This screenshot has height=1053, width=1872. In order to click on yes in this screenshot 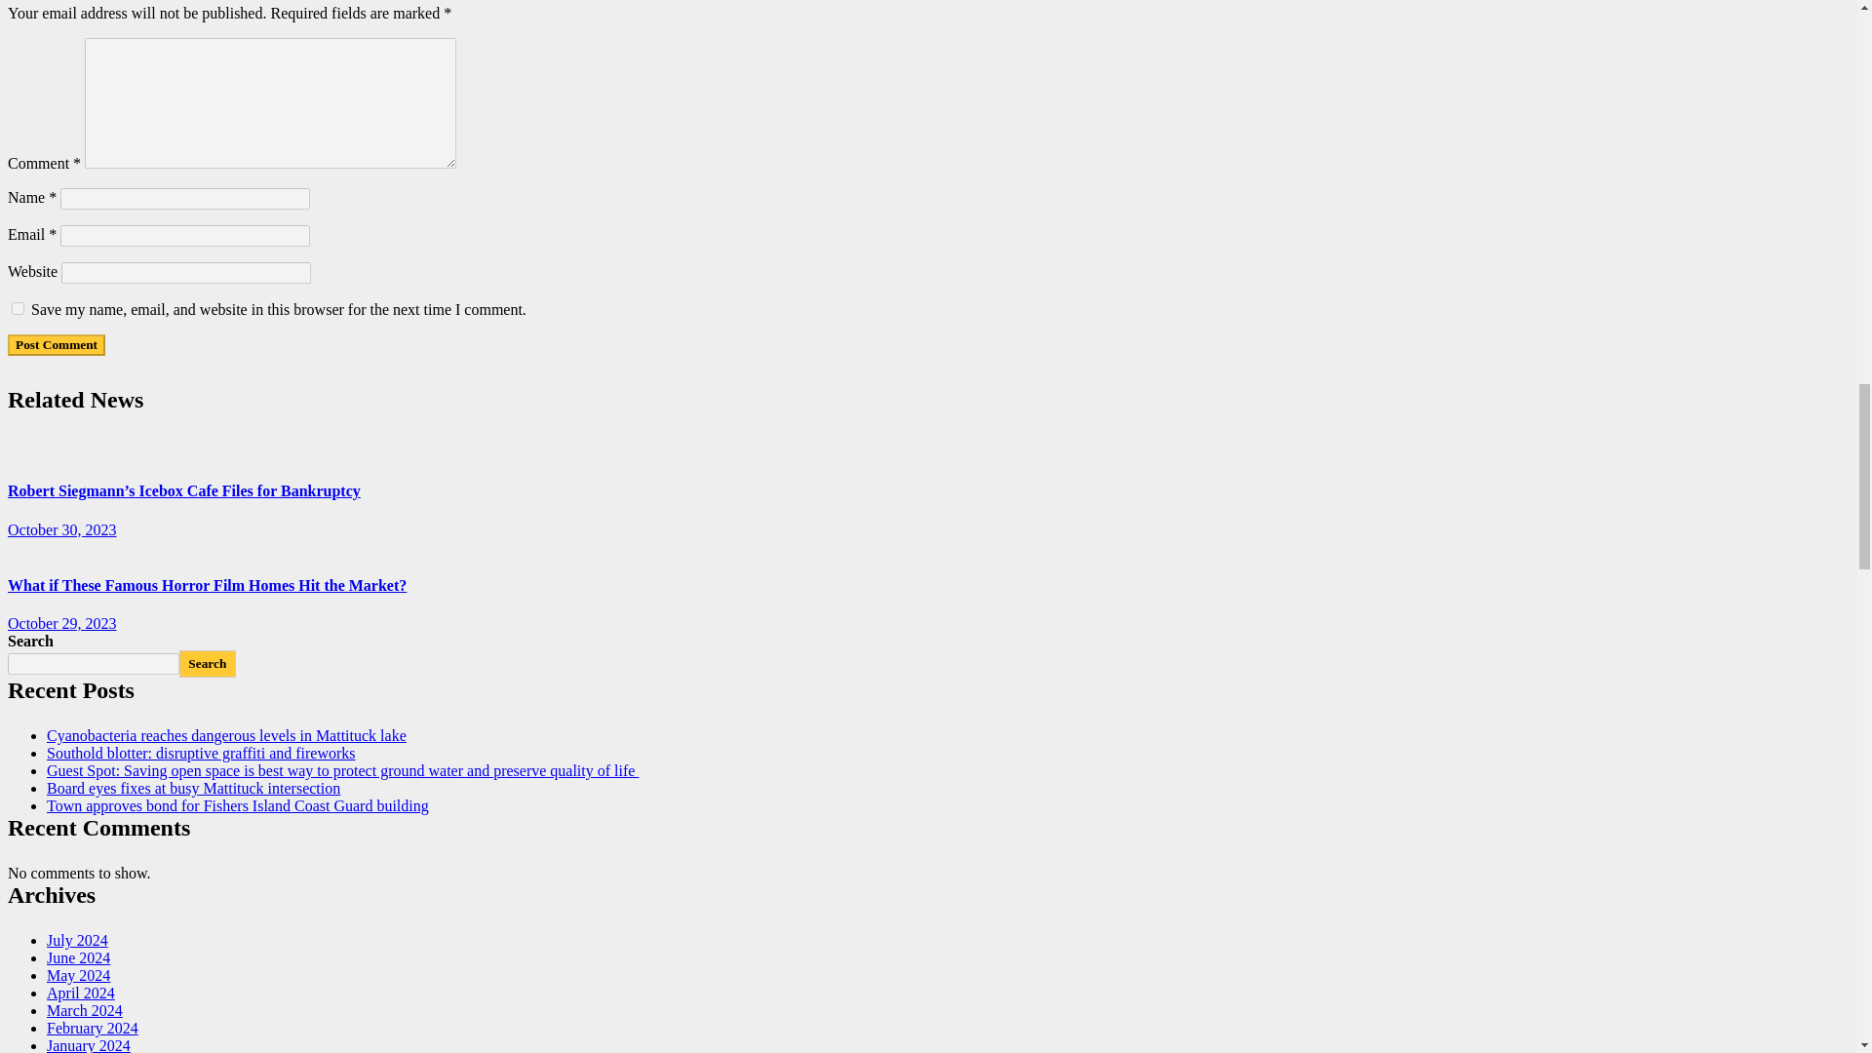, I will do `click(18, 308)`.